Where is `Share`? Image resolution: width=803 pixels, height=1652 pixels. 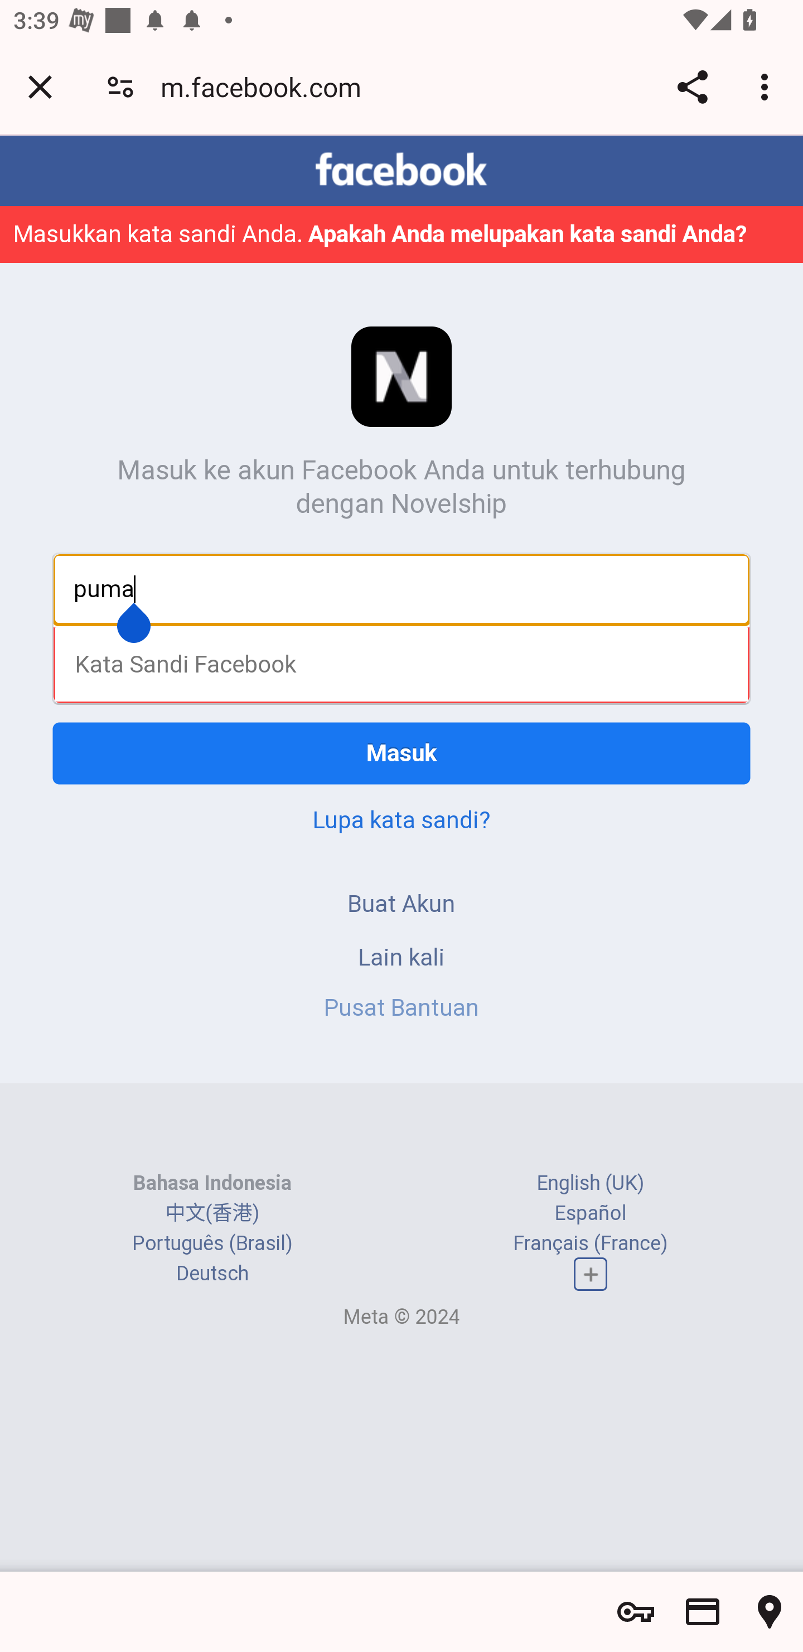 Share is located at coordinates (692, 87).